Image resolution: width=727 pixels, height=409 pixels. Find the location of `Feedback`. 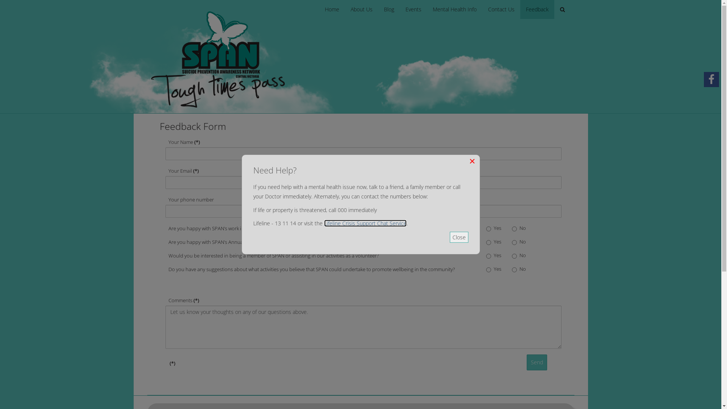

Feedback is located at coordinates (537, 9).